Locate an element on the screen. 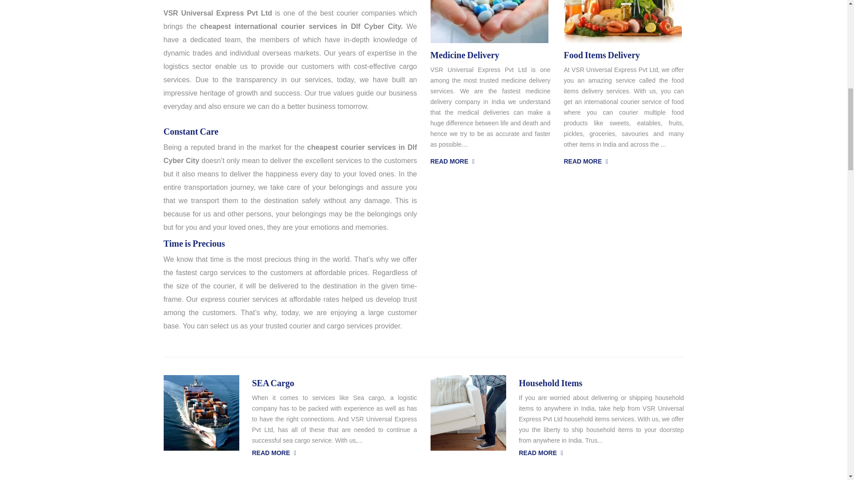  READ MORE is located at coordinates (586, 162).